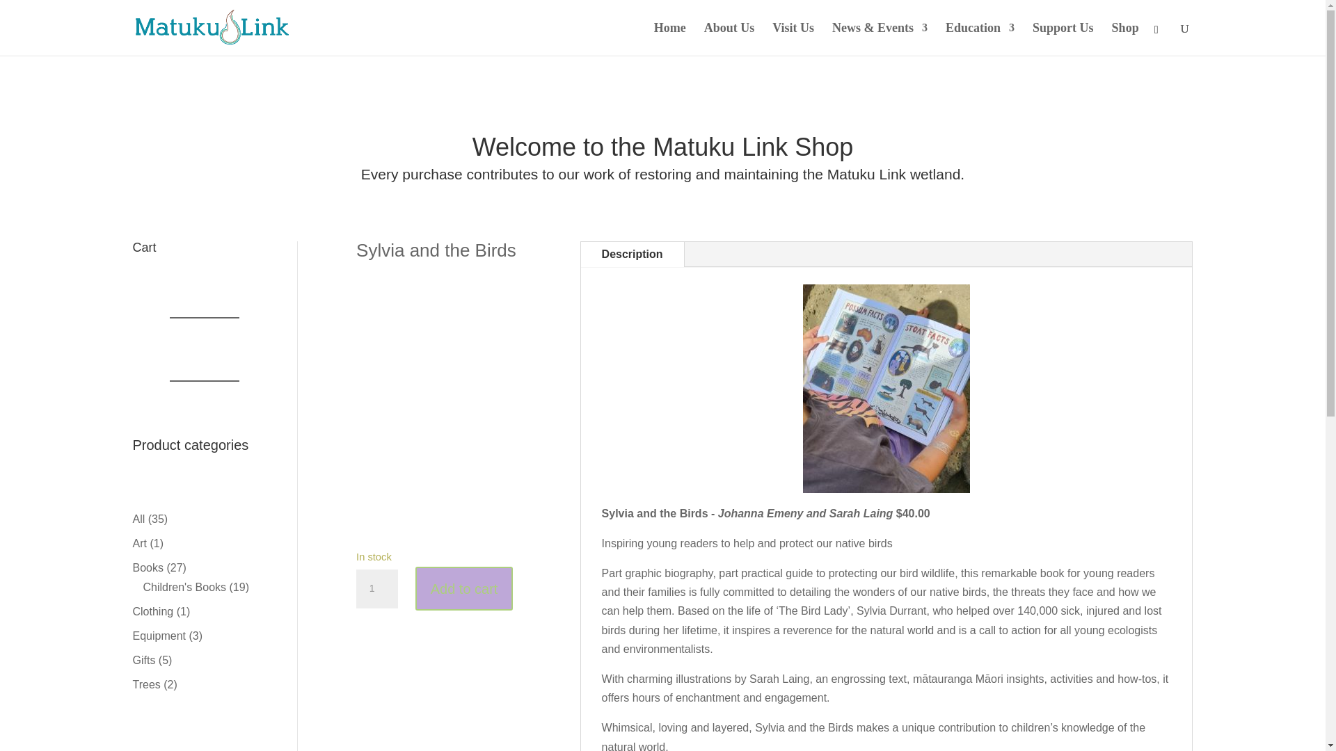  Describe the element at coordinates (670, 39) in the screenshot. I see `Home` at that location.